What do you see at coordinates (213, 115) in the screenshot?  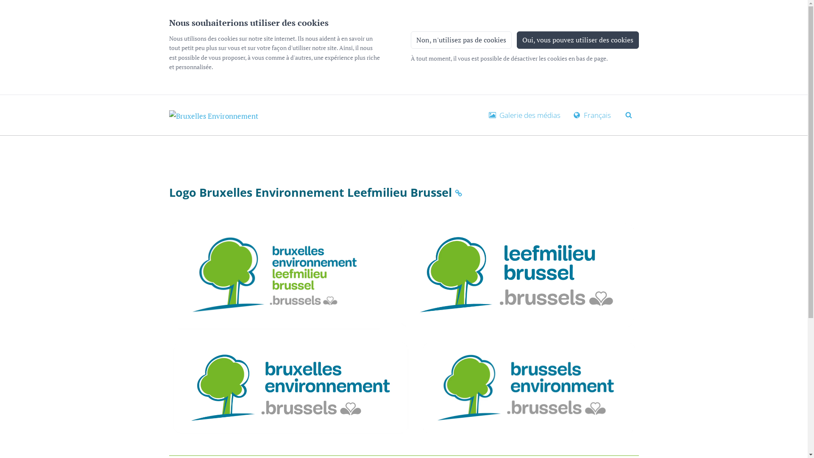 I see `Bruxelles Environnement` at bounding box center [213, 115].